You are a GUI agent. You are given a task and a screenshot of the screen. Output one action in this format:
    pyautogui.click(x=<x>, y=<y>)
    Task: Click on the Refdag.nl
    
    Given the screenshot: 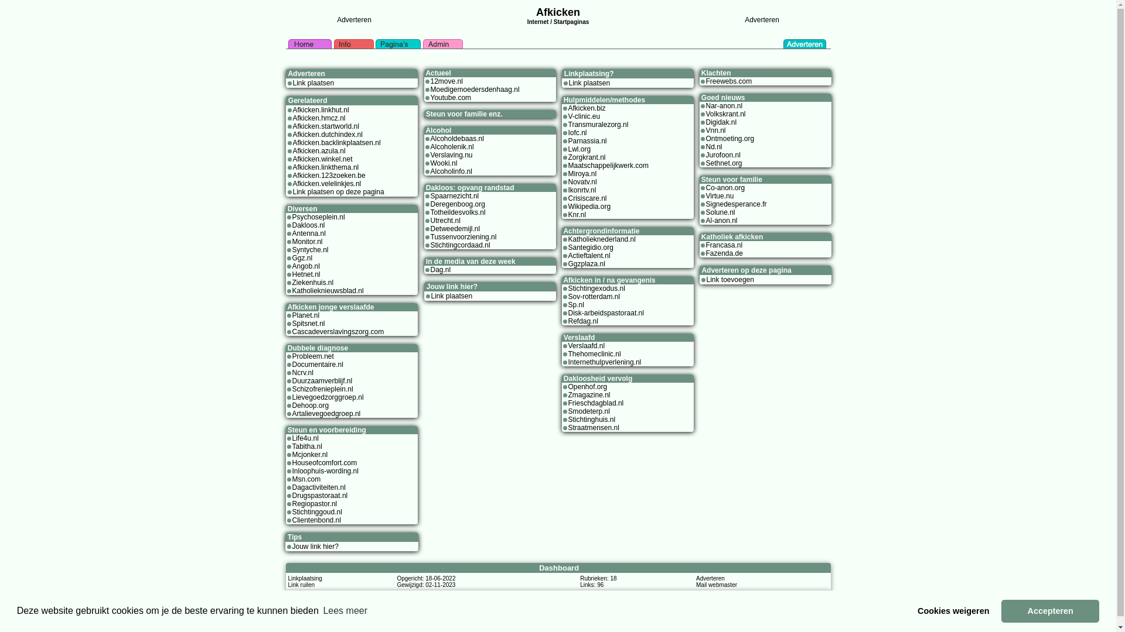 What is the action you would take?
    pyautogui.click(x=584, y=321)
    